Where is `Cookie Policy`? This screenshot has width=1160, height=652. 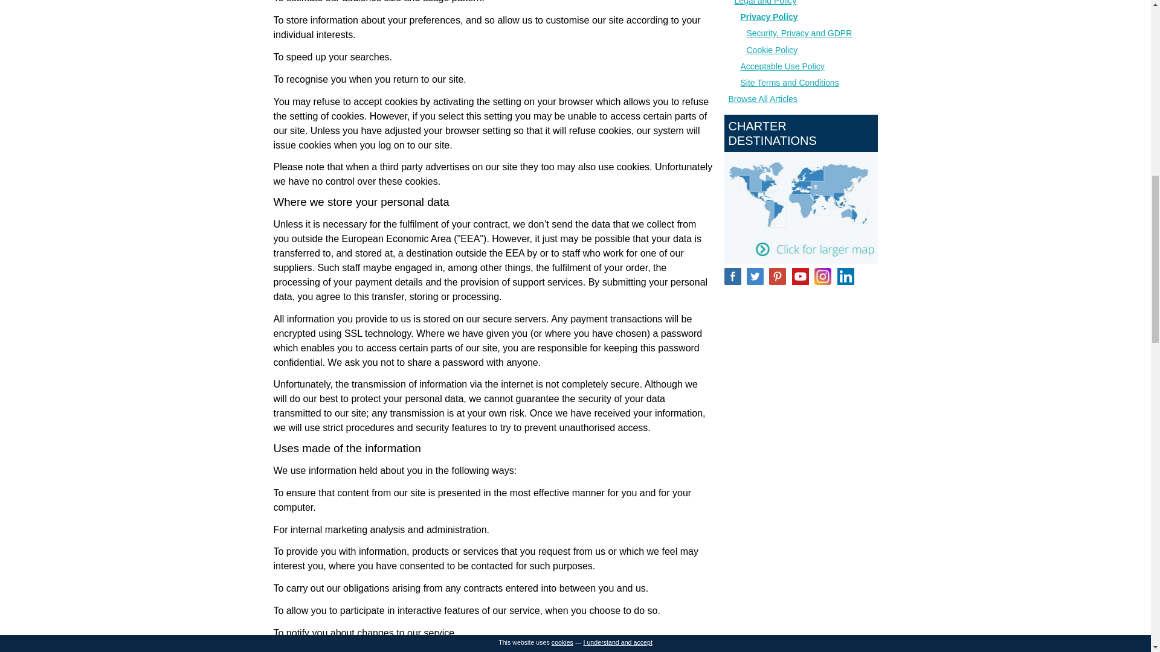
Cookie Policy is located at coordinates (772, 50).